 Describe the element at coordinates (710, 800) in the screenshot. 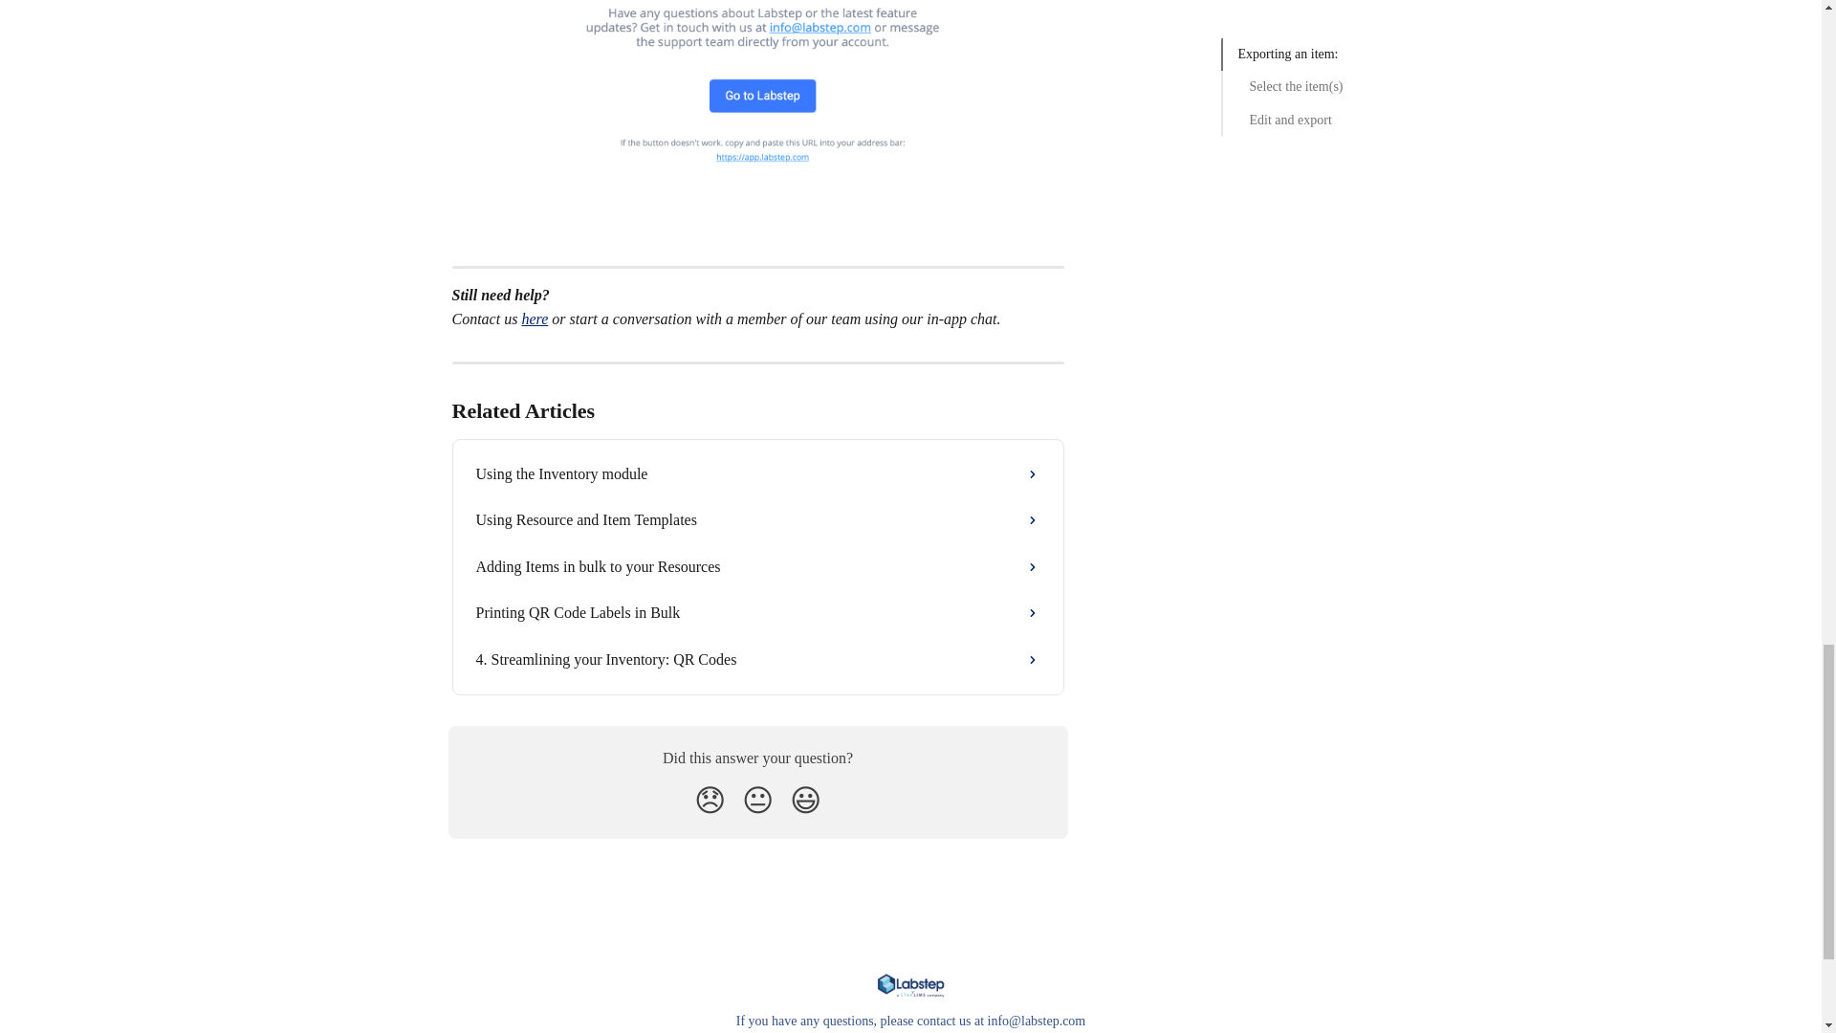

I see `Disappointed` at that location.